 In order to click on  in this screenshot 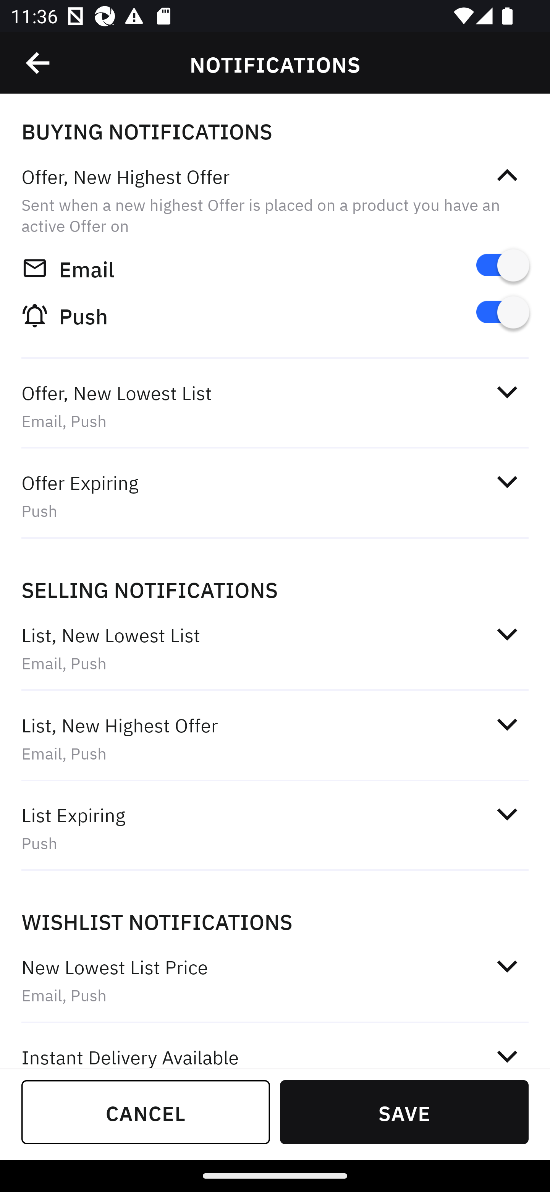, I will do `click(507, 1054)`.